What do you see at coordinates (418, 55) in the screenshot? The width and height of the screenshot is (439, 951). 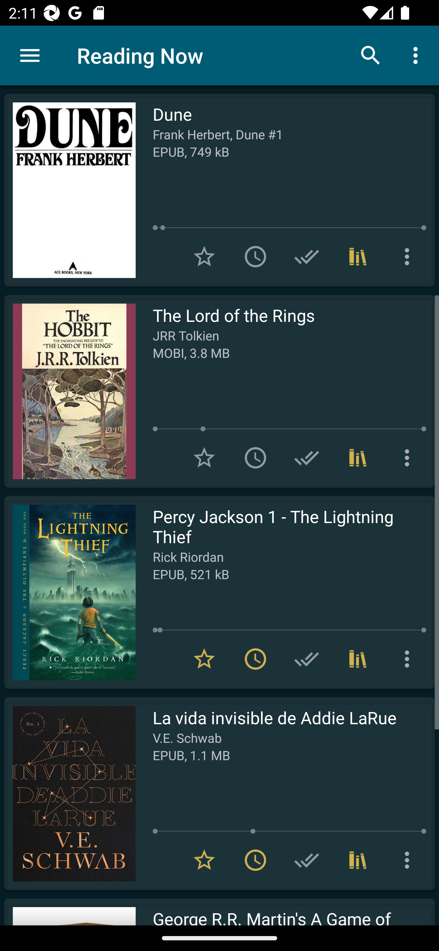 I see `More options` at bounding box center [418, 55].